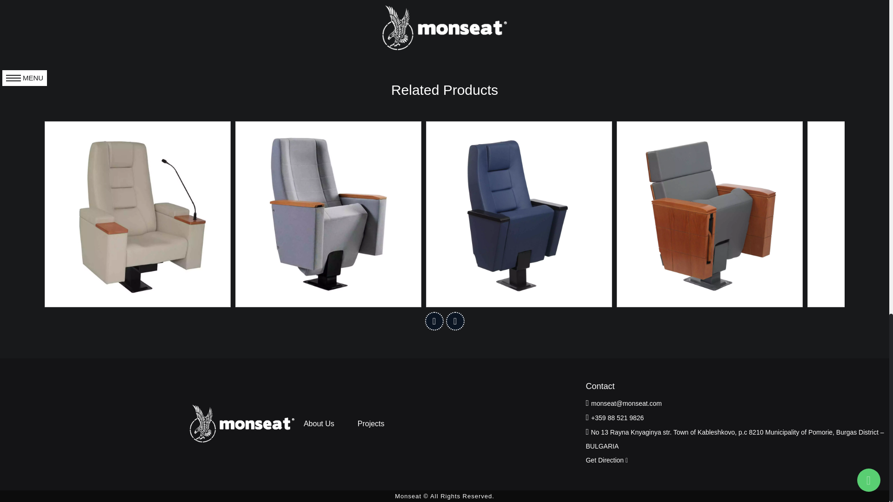 Image resolution: width=893 pixels, height=502 pixels. What do you see at coordinates (328, 214) in the screenshot?
I see `Seat Model: AQUAMARINE` at bounding box center [328, 214].